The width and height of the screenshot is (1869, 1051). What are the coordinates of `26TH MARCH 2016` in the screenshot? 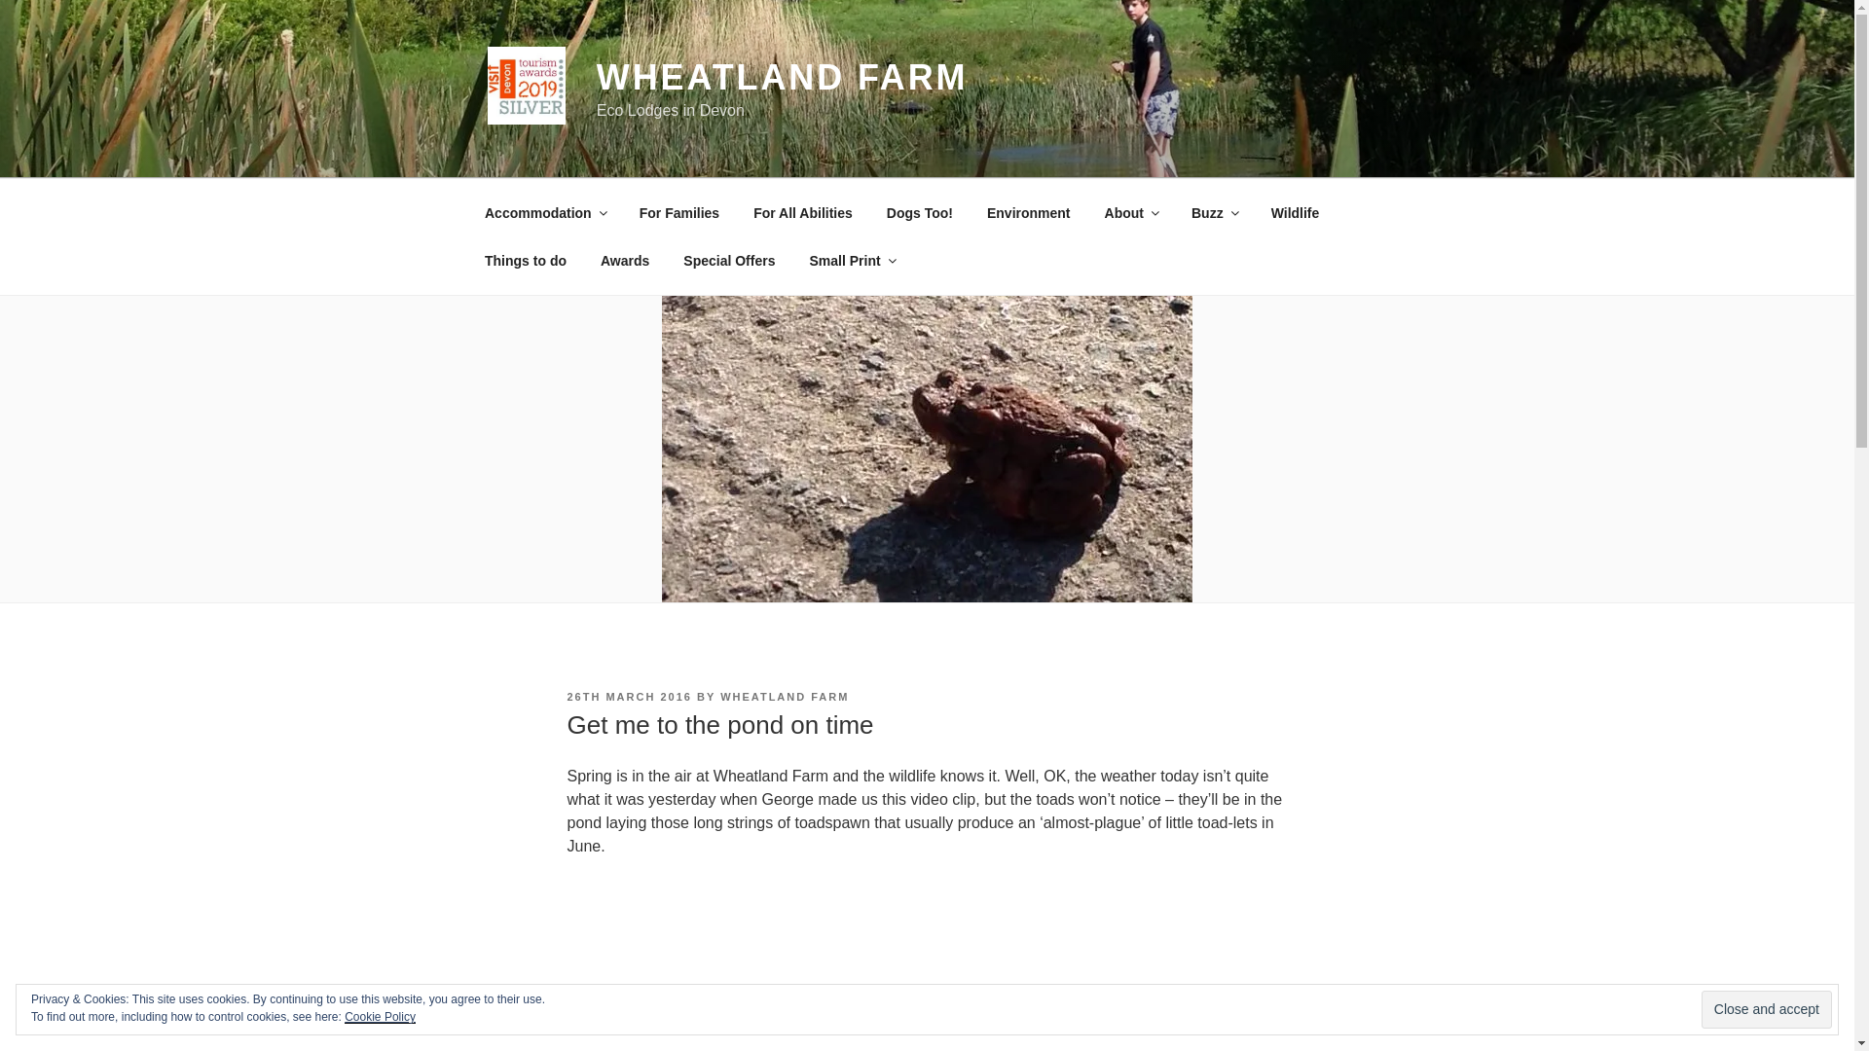 It's located at (629, 697).